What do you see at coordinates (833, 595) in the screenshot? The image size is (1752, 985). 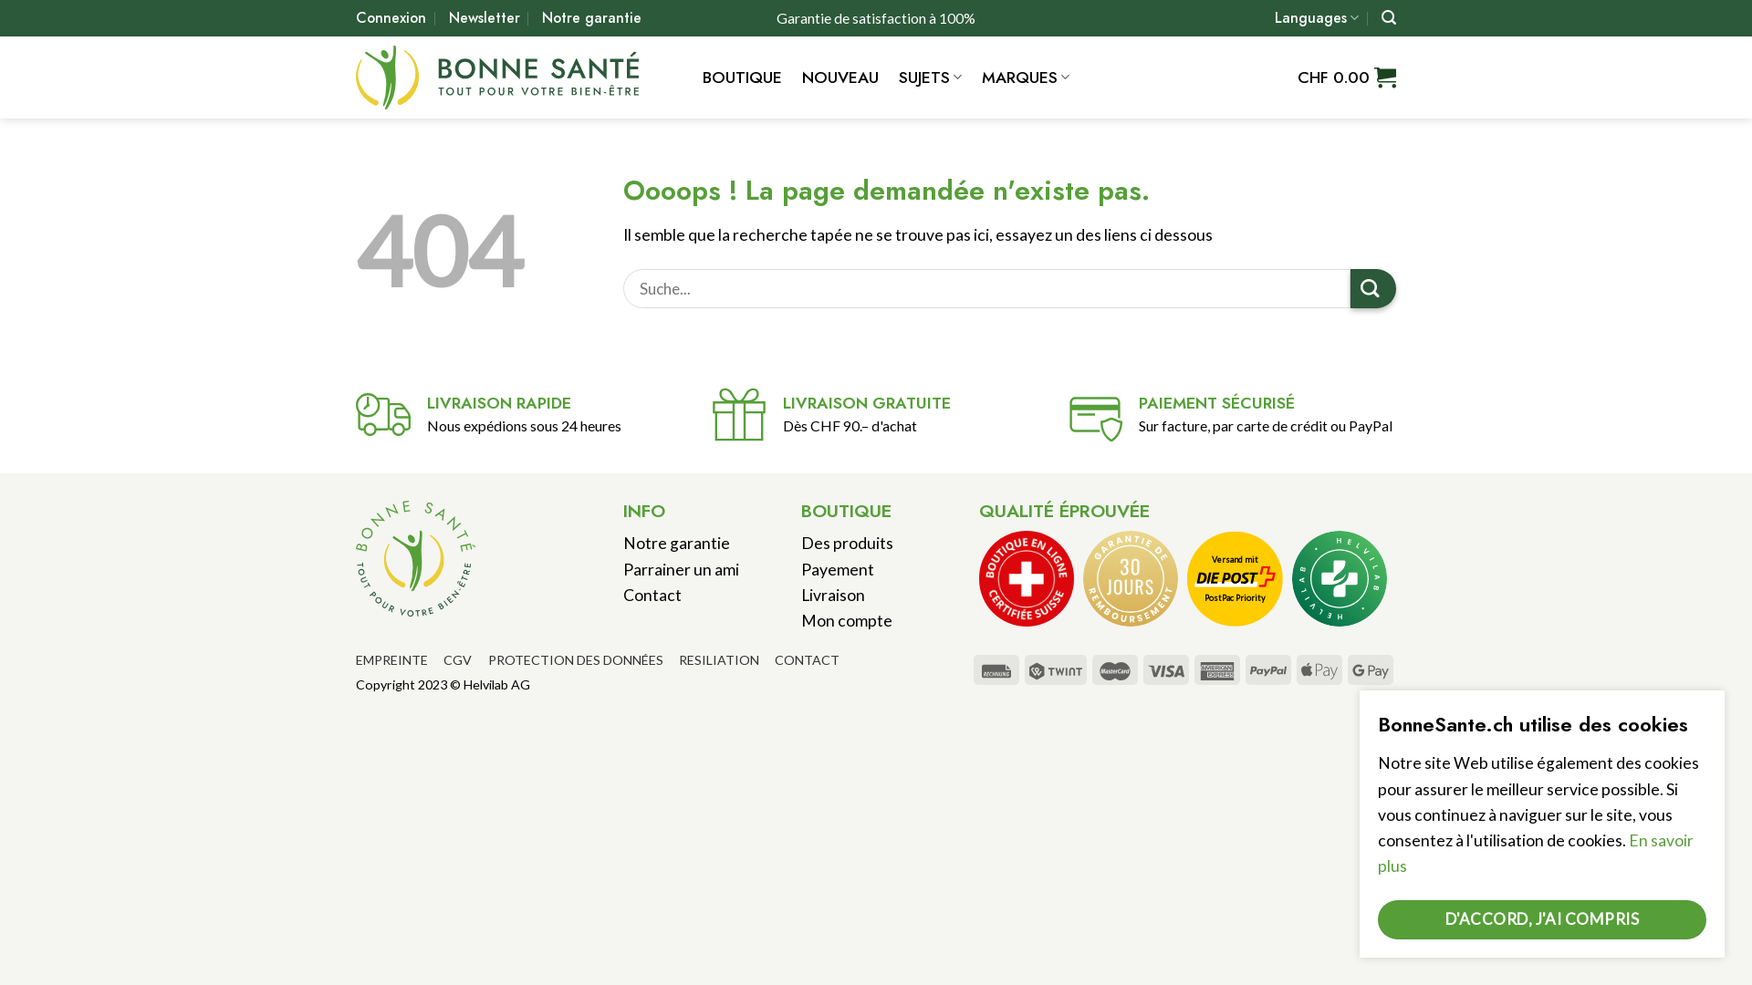 I see `Livraison` at bounding box center [833, 595].